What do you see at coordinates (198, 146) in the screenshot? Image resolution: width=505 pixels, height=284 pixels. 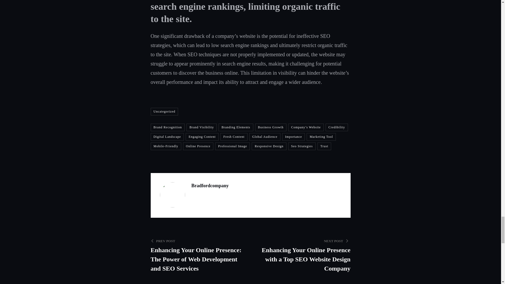 I see `Online Presence` at bounding box center [198, 146].